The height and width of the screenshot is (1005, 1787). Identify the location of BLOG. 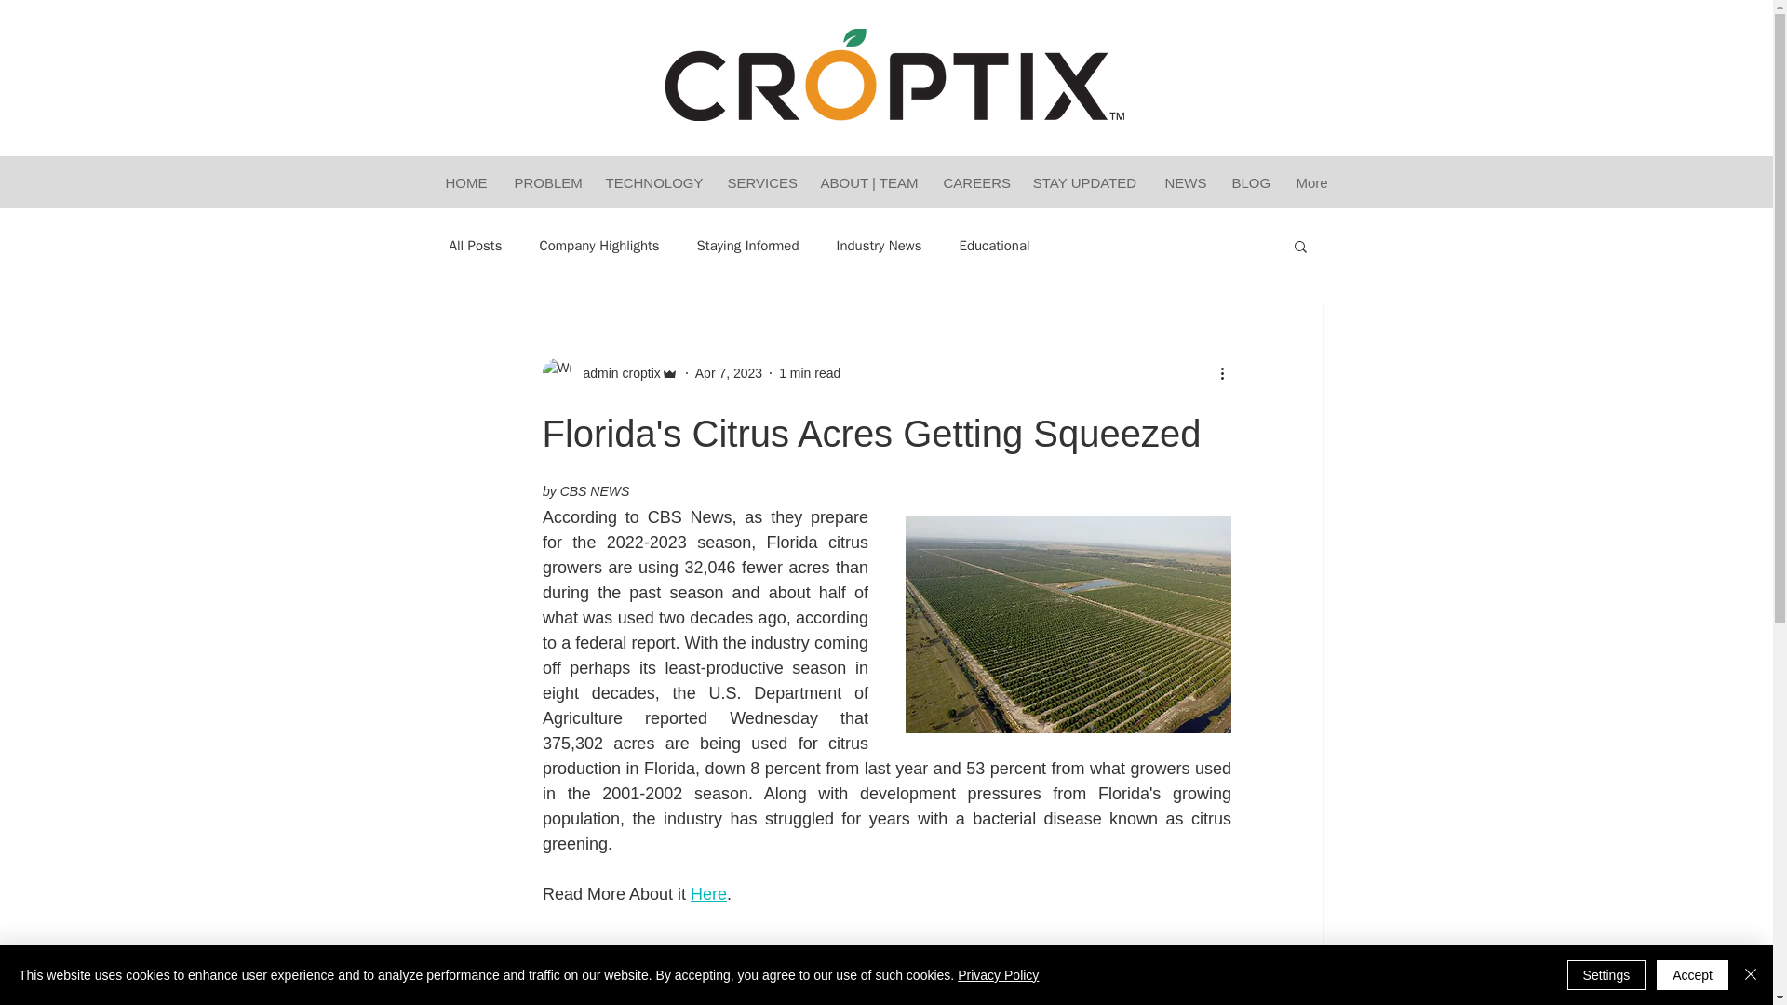
(1249, 182).